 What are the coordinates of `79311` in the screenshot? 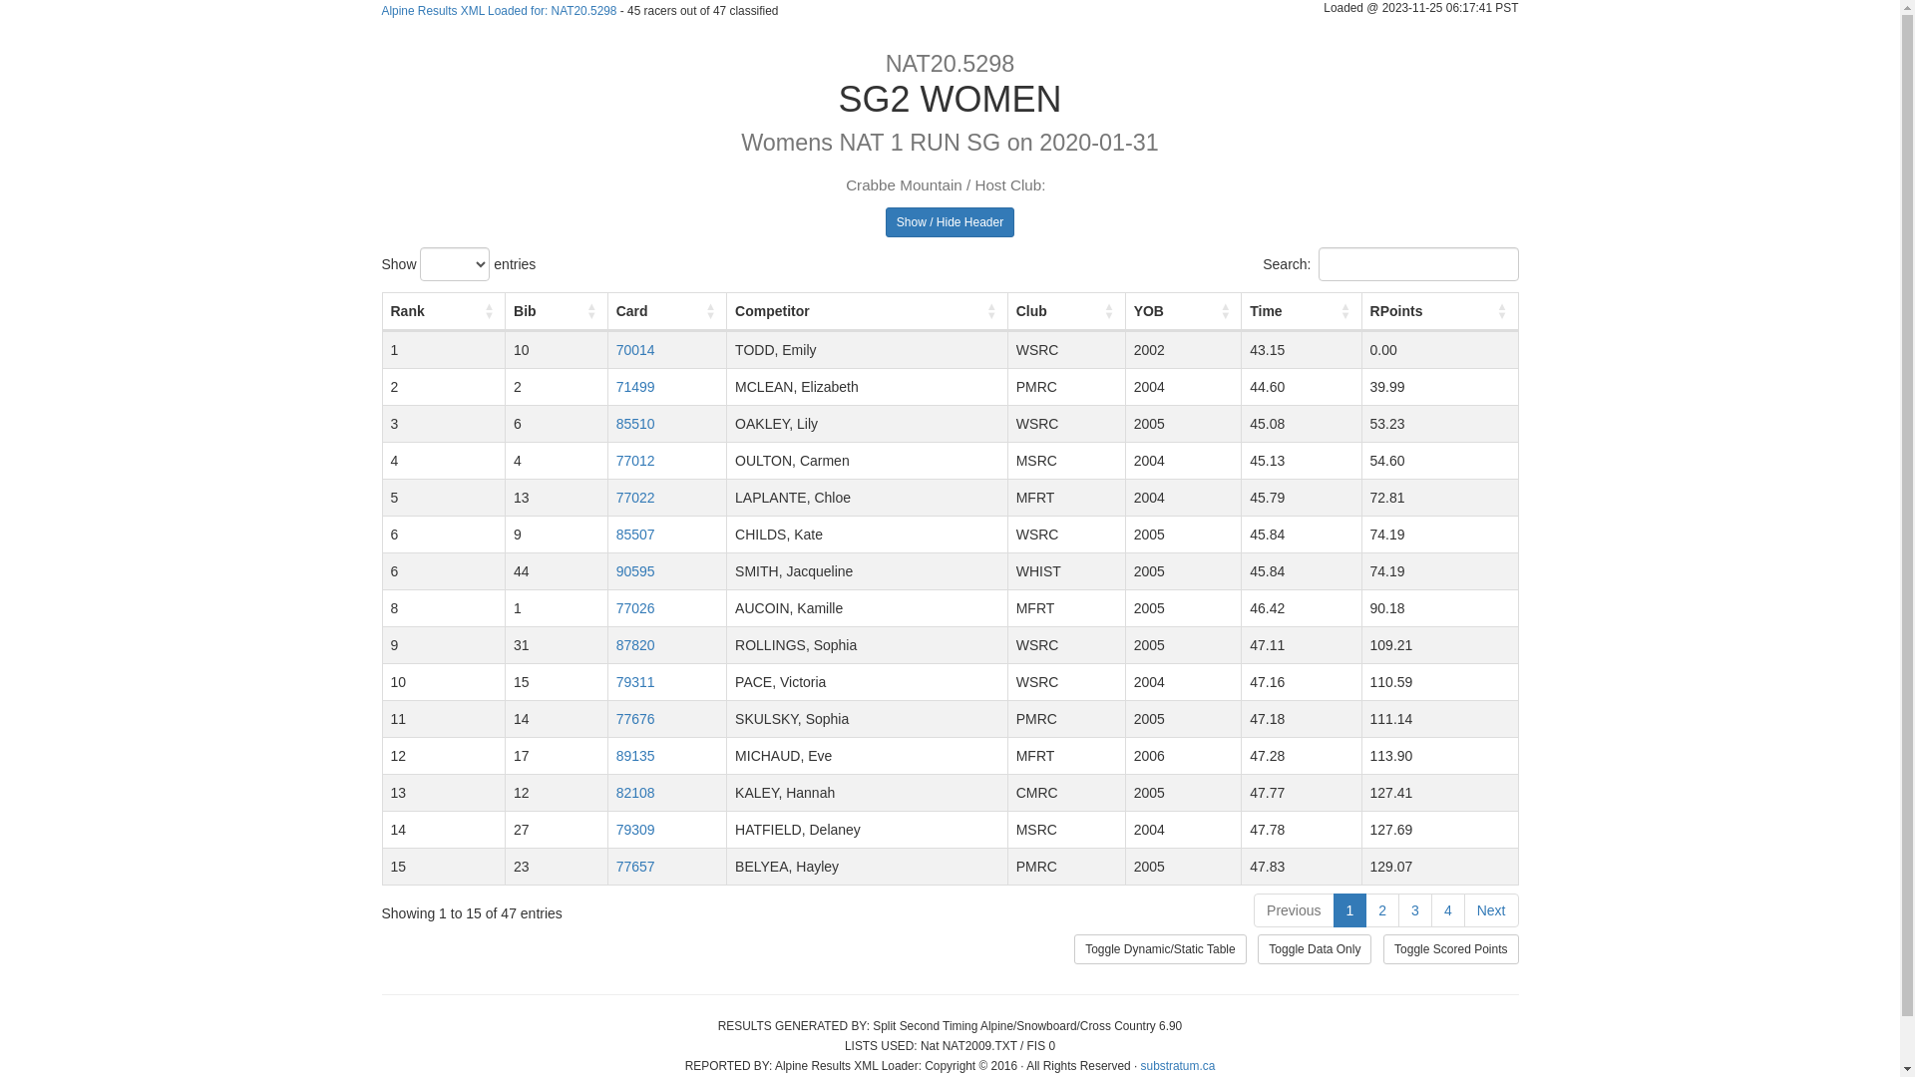 It's located at (636, 682).